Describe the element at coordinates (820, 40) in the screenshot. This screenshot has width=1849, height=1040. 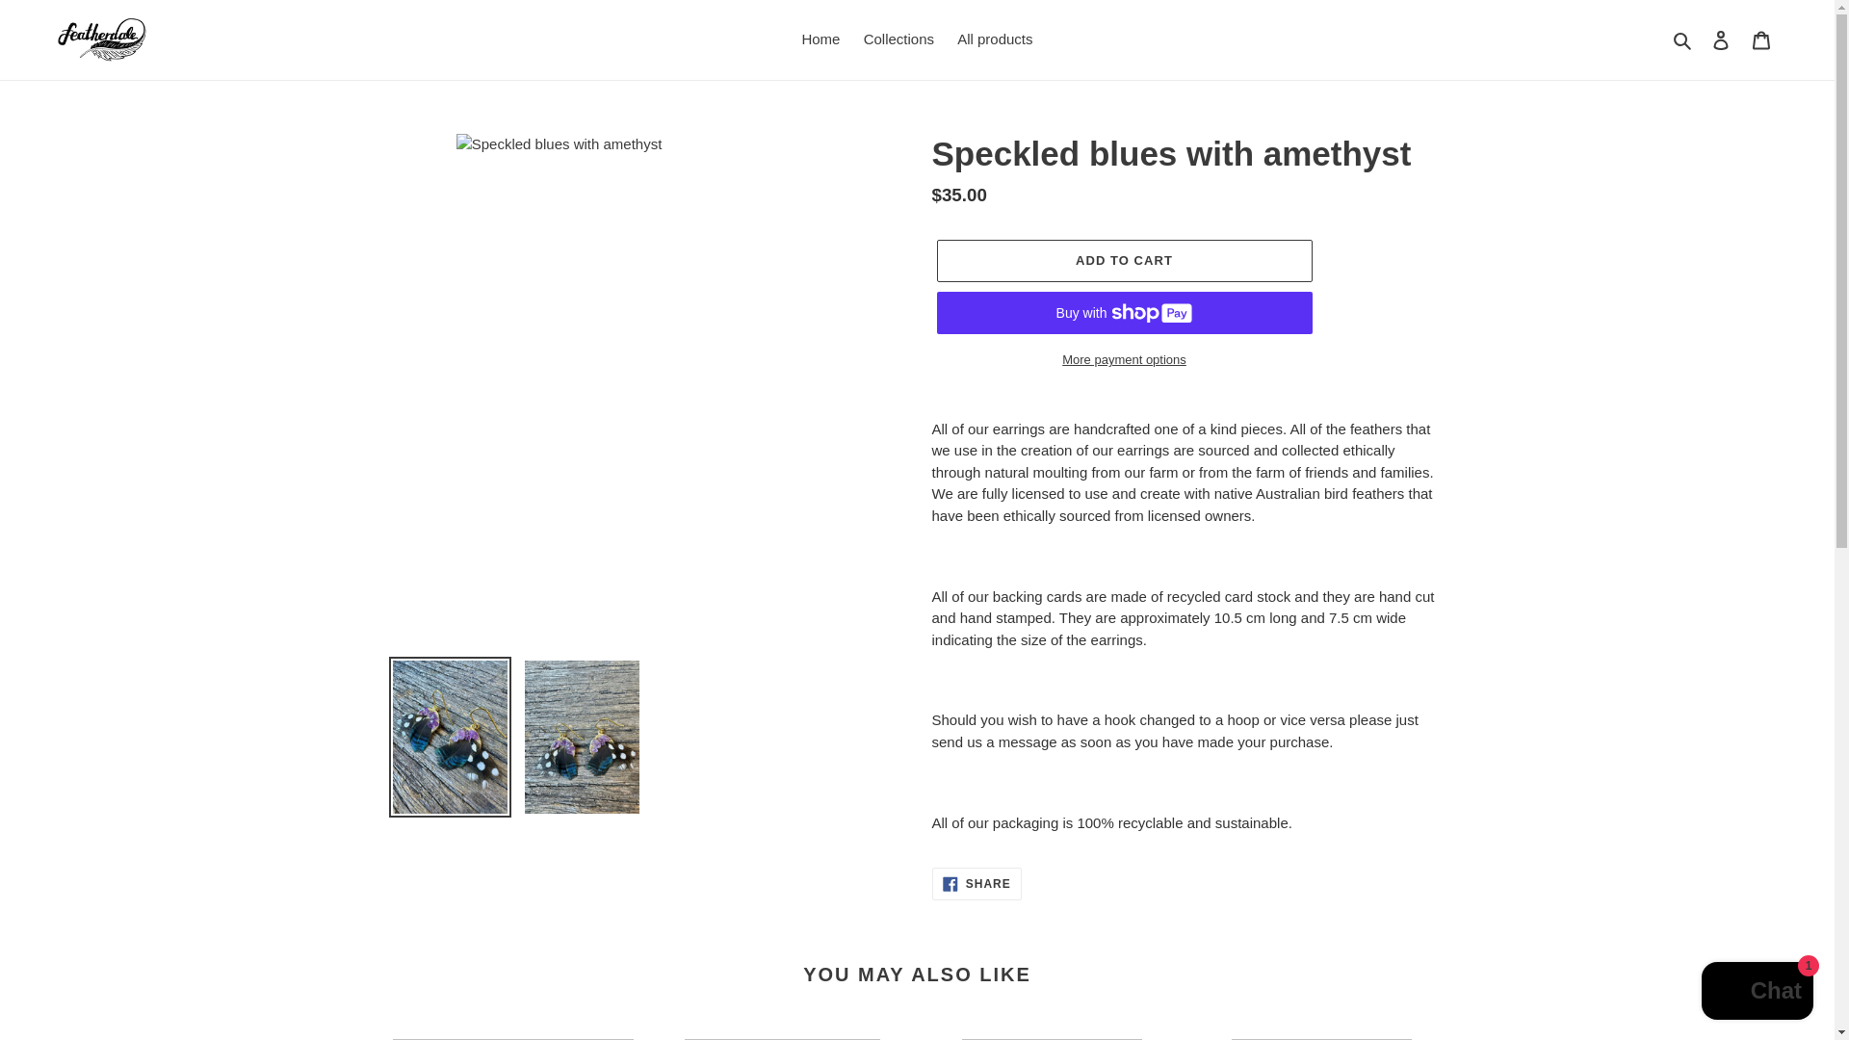
I see `Home` at that location.